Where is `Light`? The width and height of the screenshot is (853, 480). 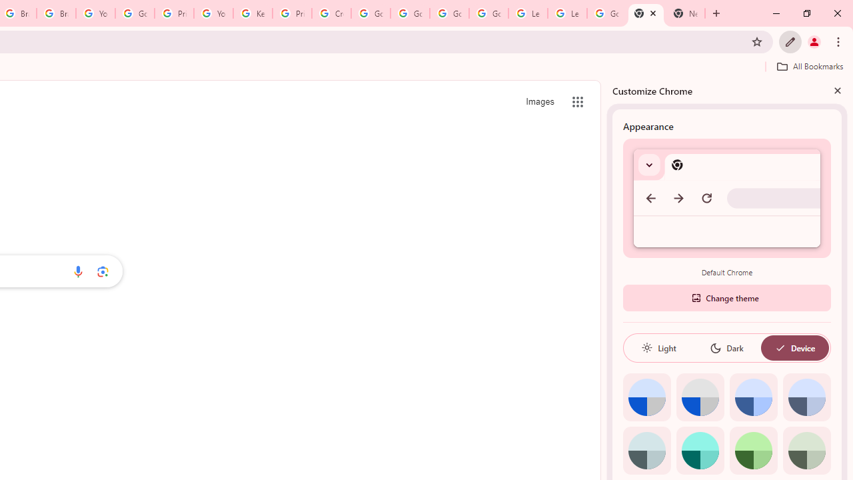 Light is located at coordinates (658, 348).